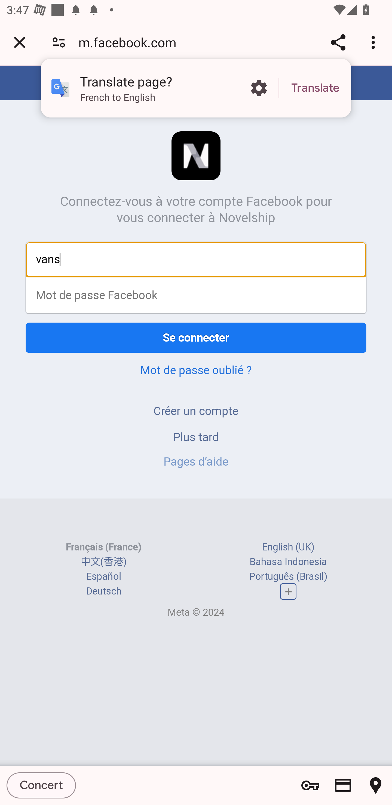 The image size is (392, 805). Describe the element at coordinates (315, 88) in the screenshot. I see `Translate` at that location.